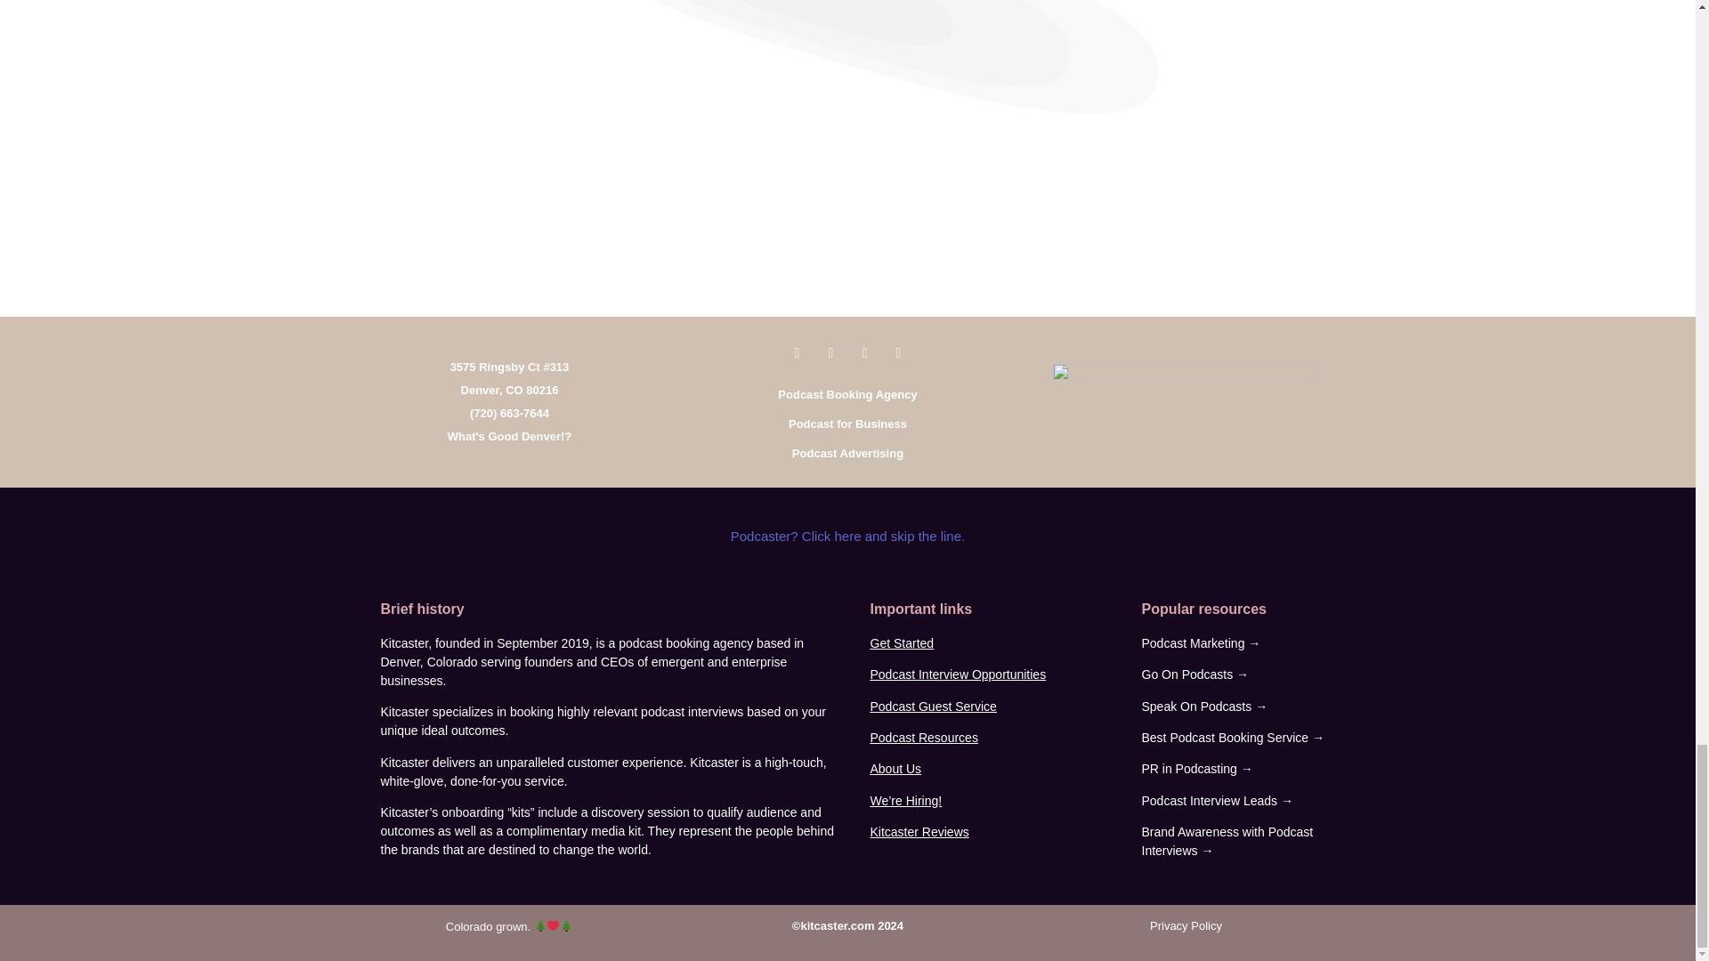 The width and height of the screenshot is (1709, 961). I want to click on Podcast Advertising, so click(847, 454).